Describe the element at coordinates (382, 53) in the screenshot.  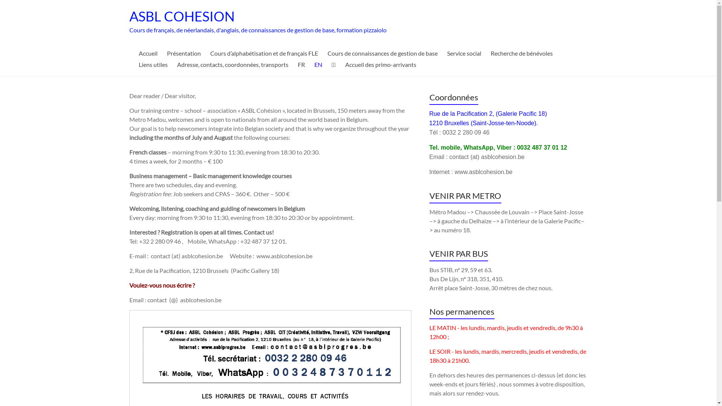
I see `Cours de connaissances de gestion de base` at that location.